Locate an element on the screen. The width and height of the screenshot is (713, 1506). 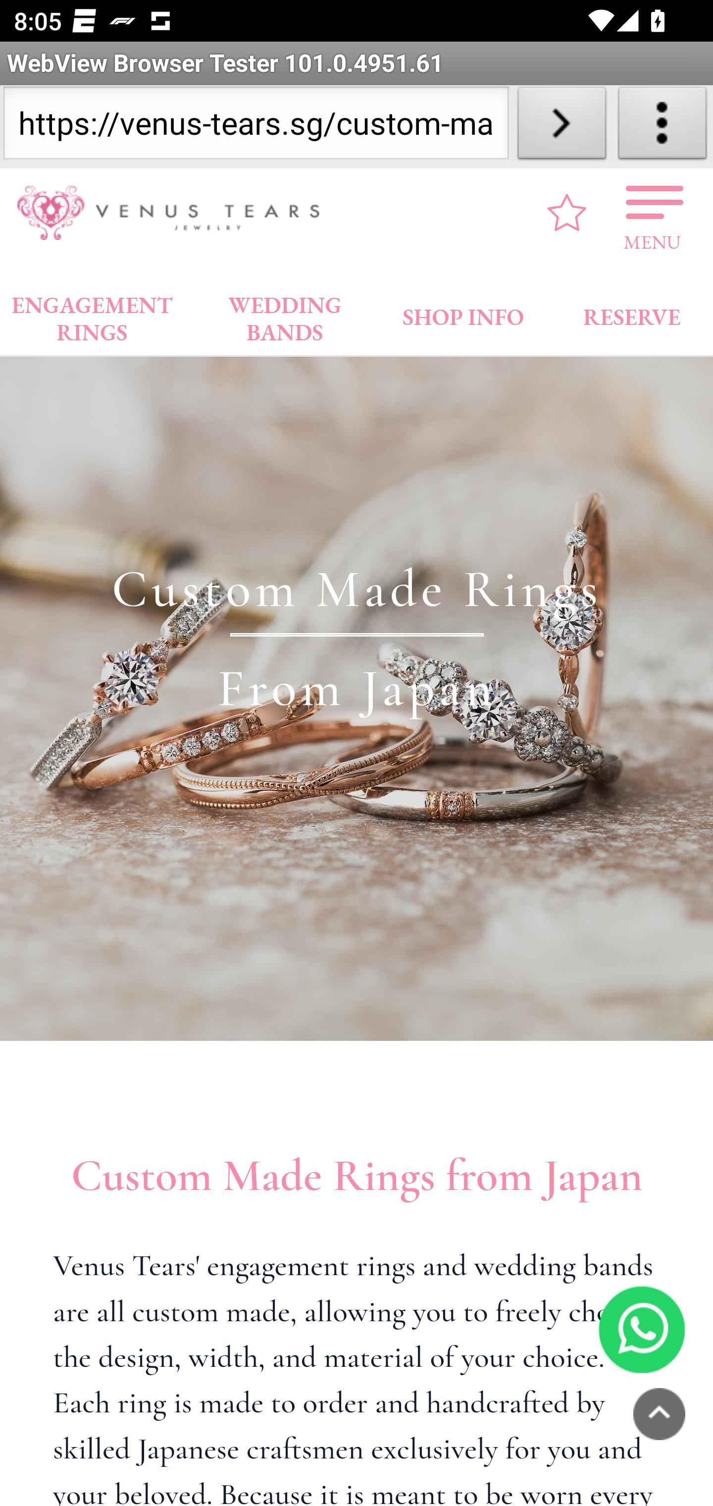
VENUS TEARS is located at coordinates (175, 213).